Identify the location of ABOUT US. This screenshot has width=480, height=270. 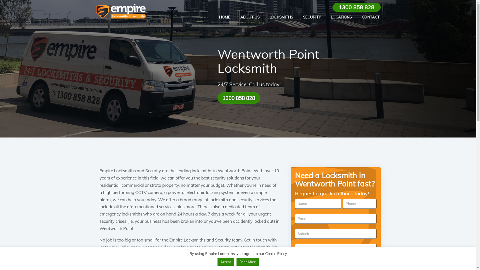
(250, 17).